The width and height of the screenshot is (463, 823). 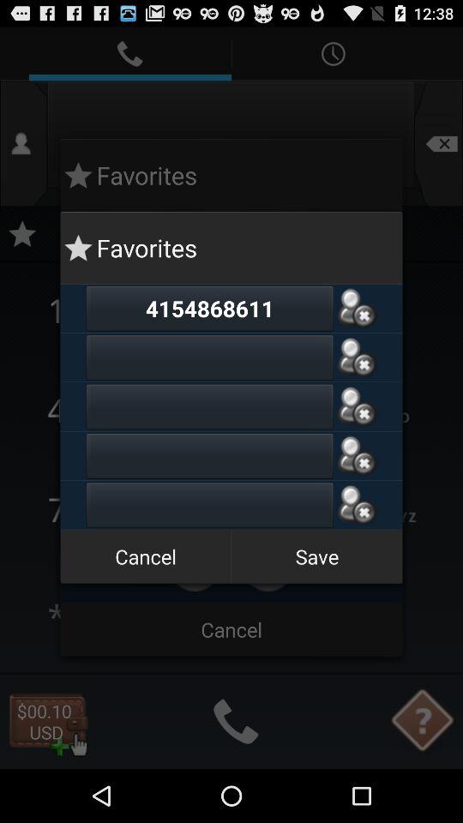 What do you see at coordinates (357, 456) in the screenshot?
I see `remove favorite` at bounding box center [357, 456].